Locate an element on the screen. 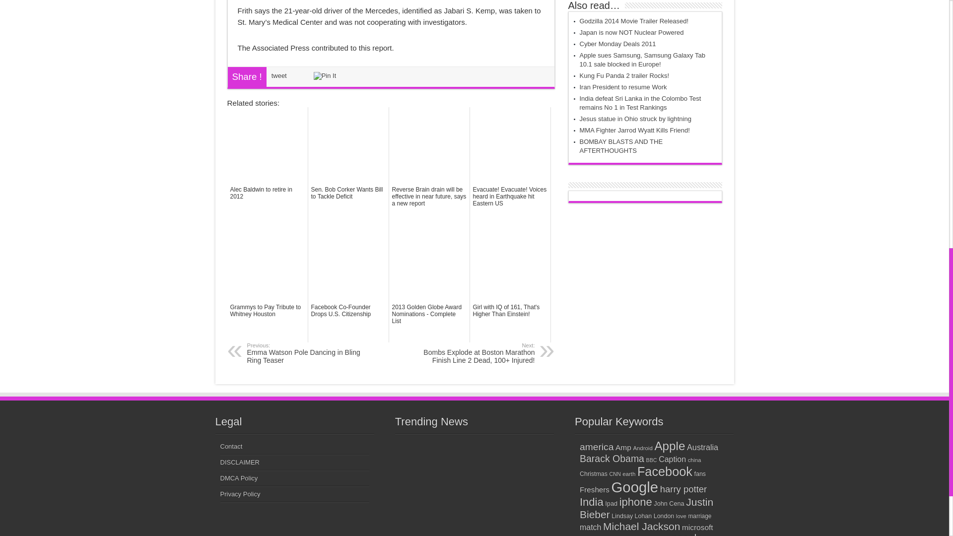 The width and height of the screenshot is (953, 536). Kung Fu Panda 2 trailer Rocks! is located at coordinates (624, 75).